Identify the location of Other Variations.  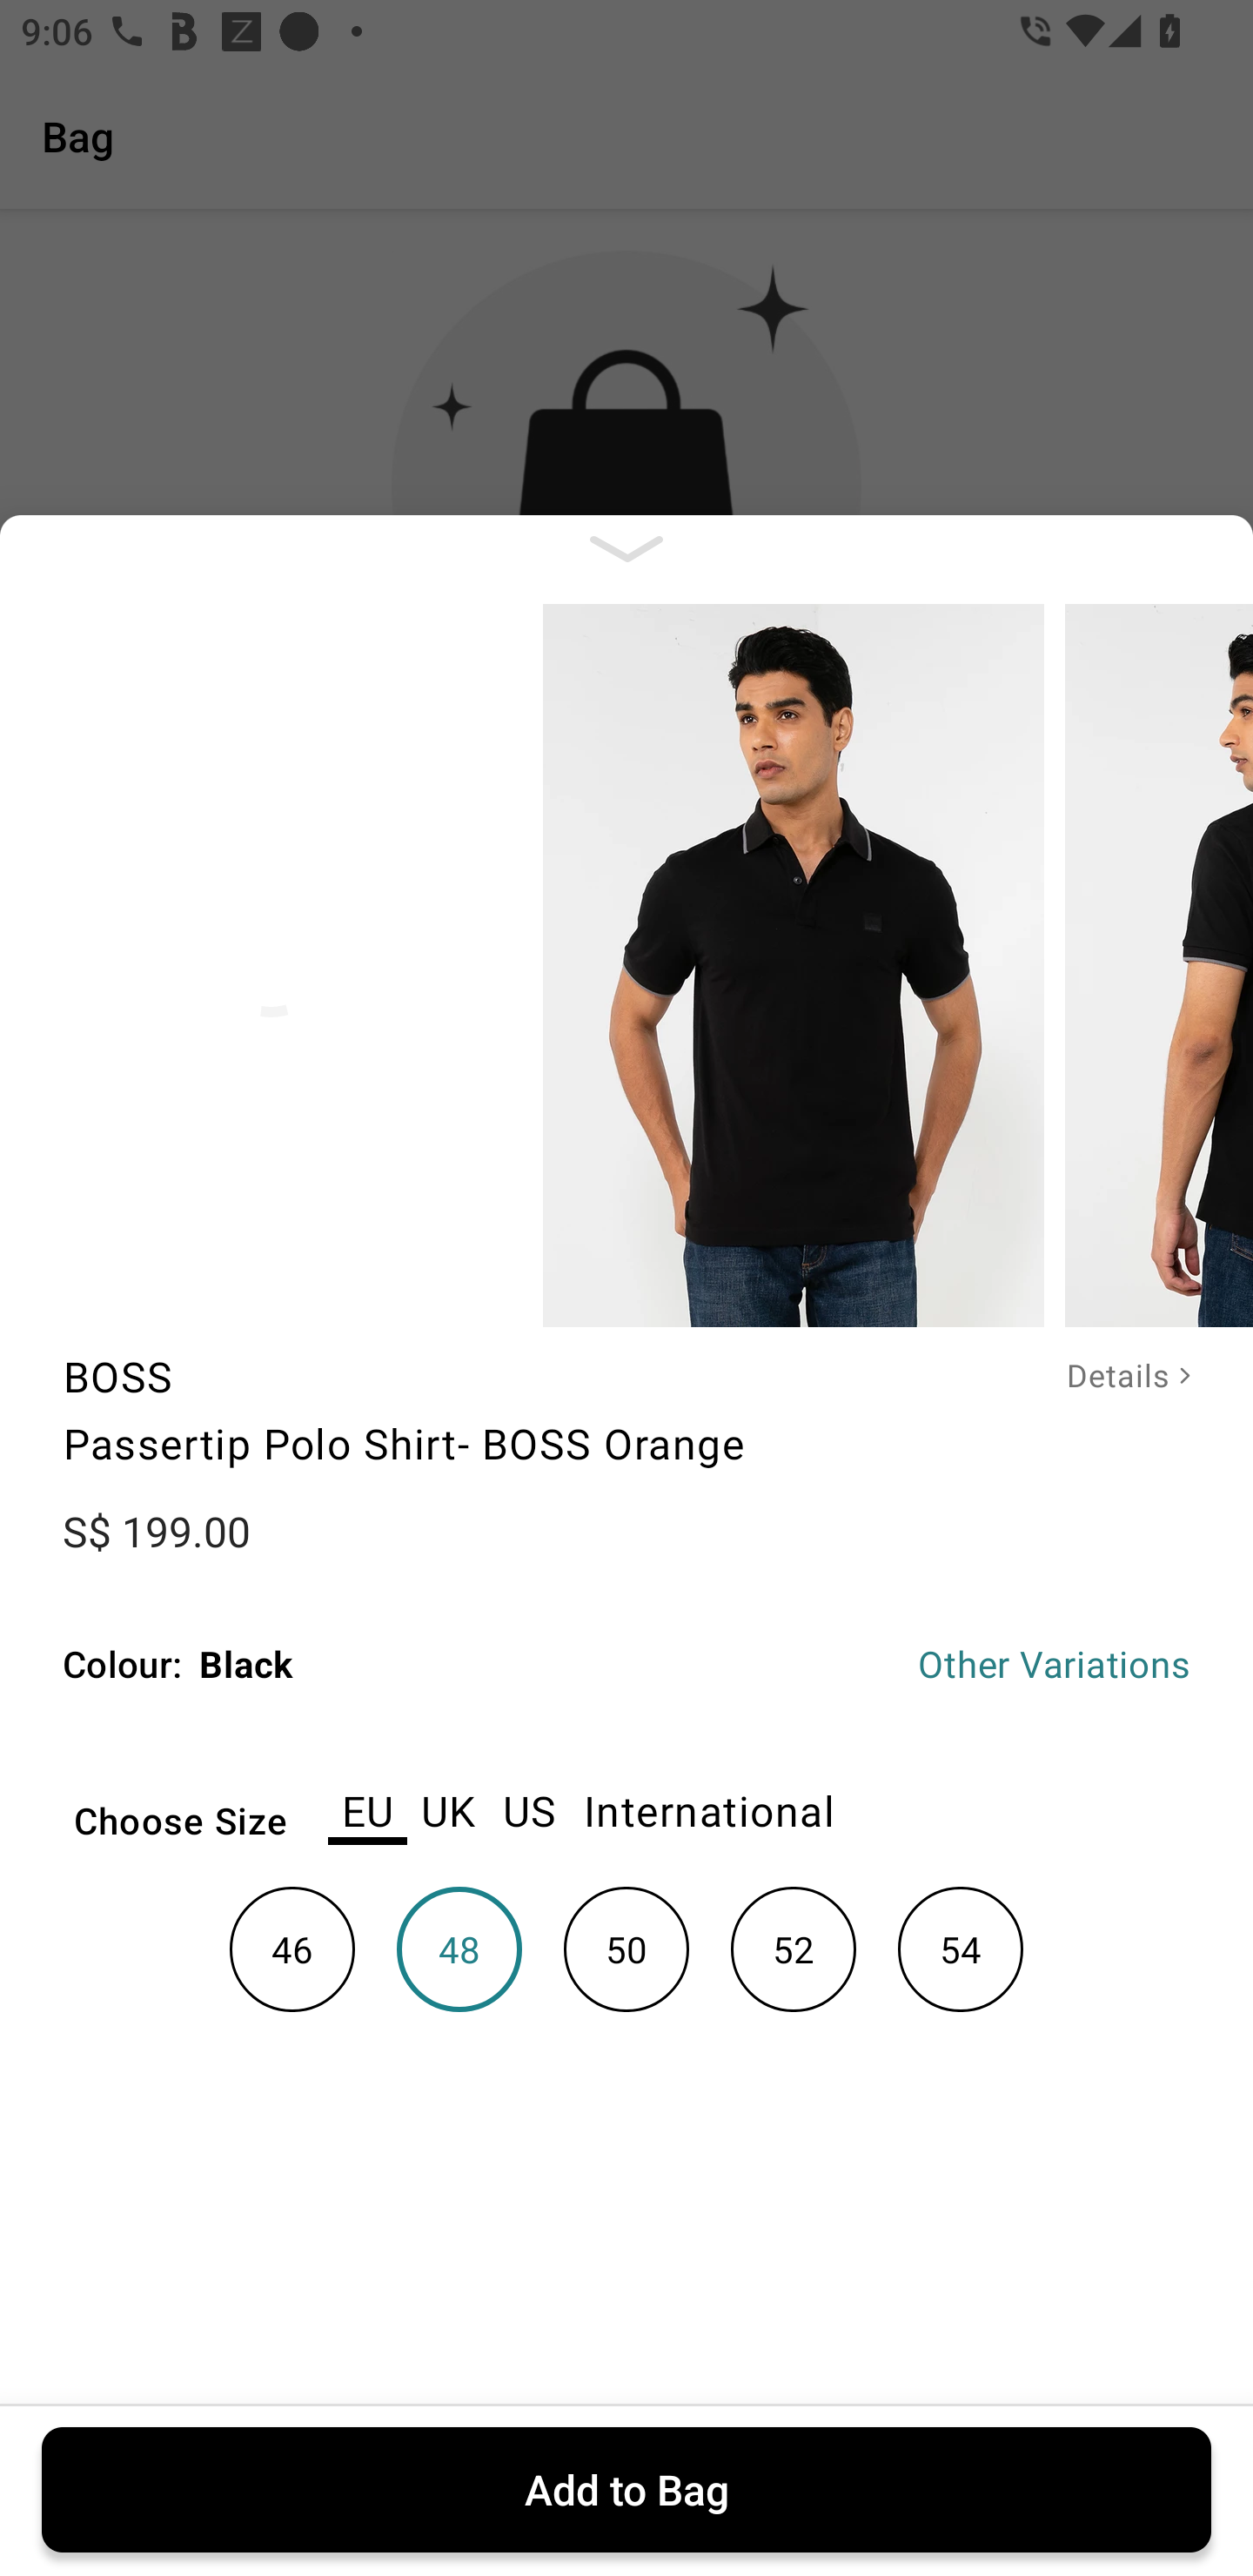
(1054, 1664).